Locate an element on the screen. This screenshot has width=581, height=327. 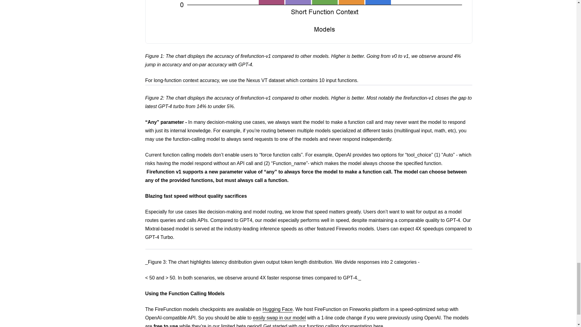
Hugging Face is located at coordinates (277, 309).